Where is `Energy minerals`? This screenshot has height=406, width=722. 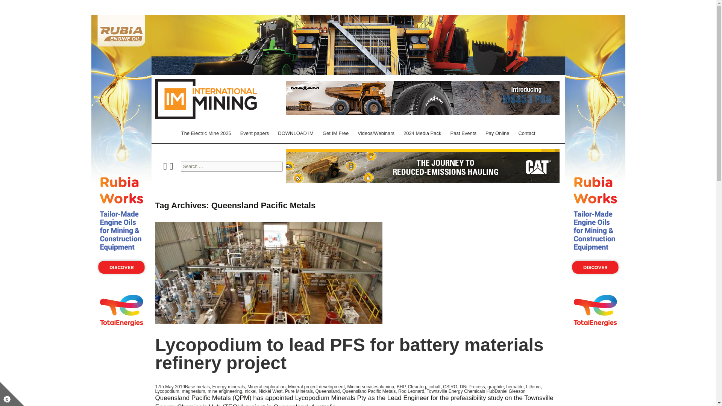
Energy minerals is located at coordinates (229, 386).